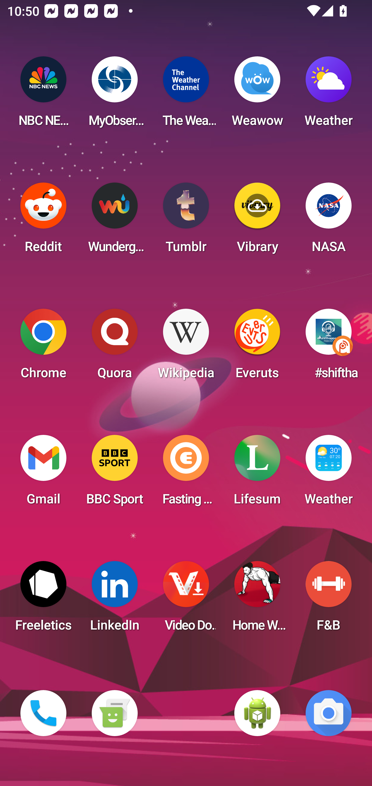  Describe the element at coordinates (114, 599) in the screenshot. I see `LinkedIn` at that location.